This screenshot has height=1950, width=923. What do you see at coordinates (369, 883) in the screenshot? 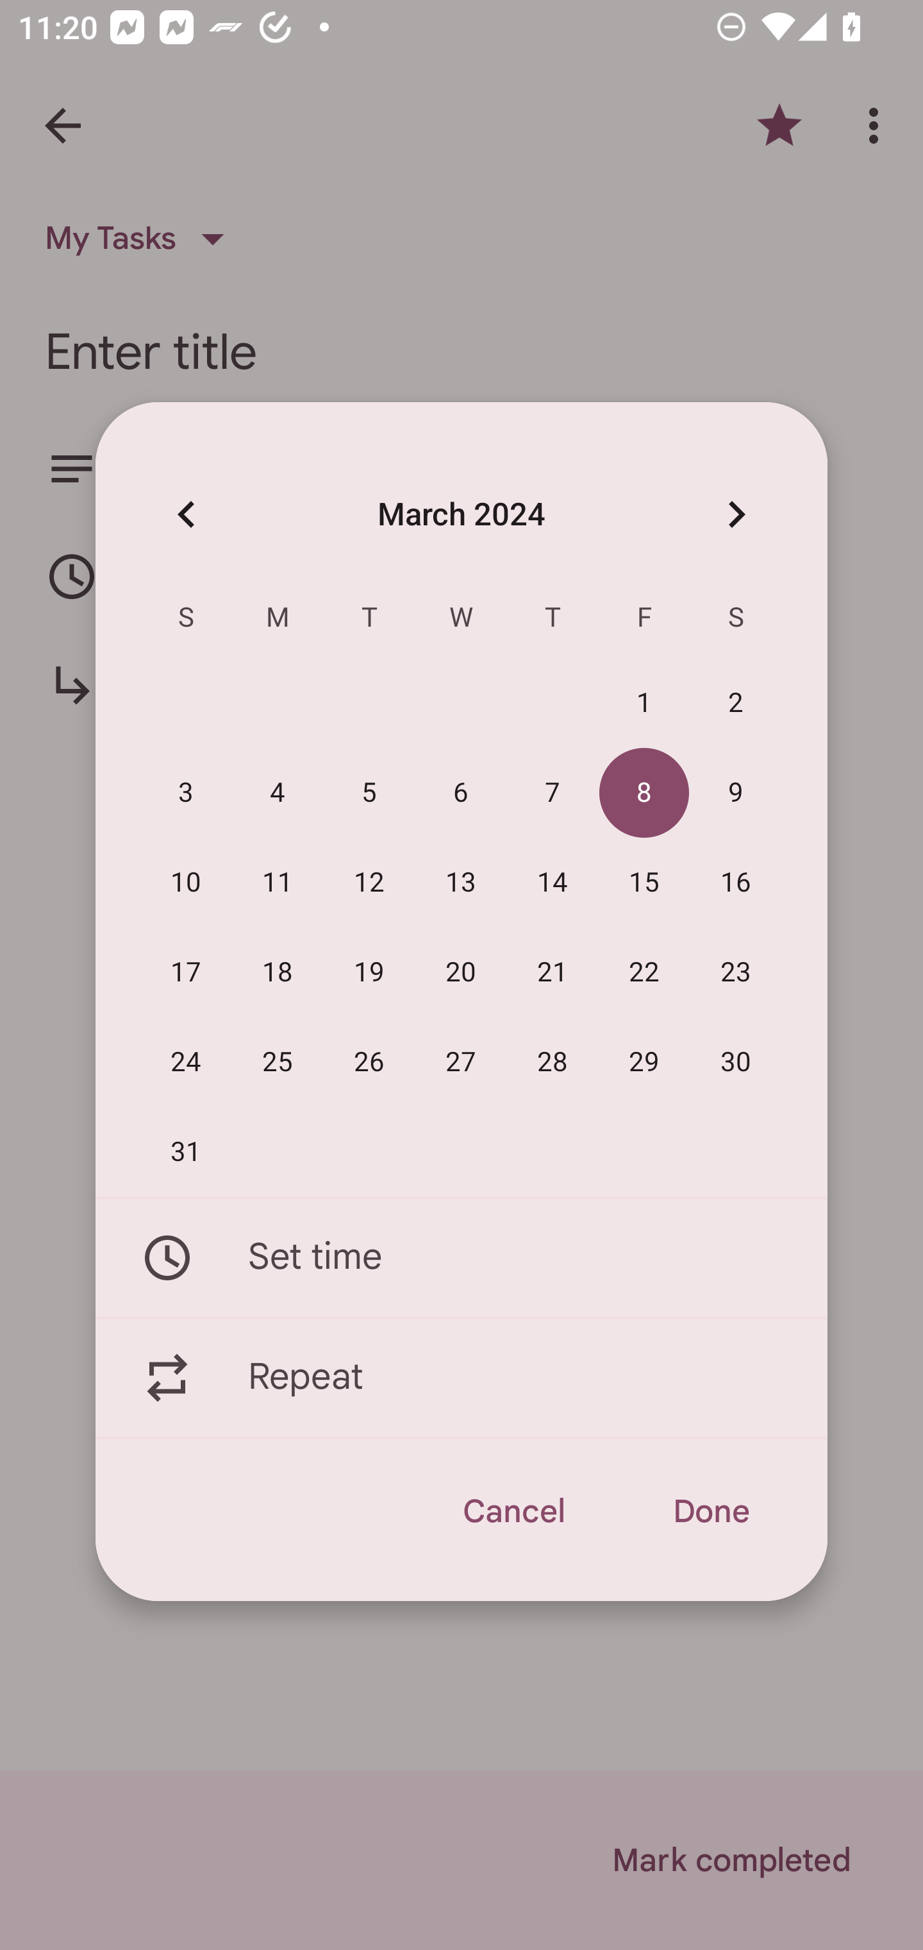
I see `12 12 March 2024` at bounding box center [369, 883].